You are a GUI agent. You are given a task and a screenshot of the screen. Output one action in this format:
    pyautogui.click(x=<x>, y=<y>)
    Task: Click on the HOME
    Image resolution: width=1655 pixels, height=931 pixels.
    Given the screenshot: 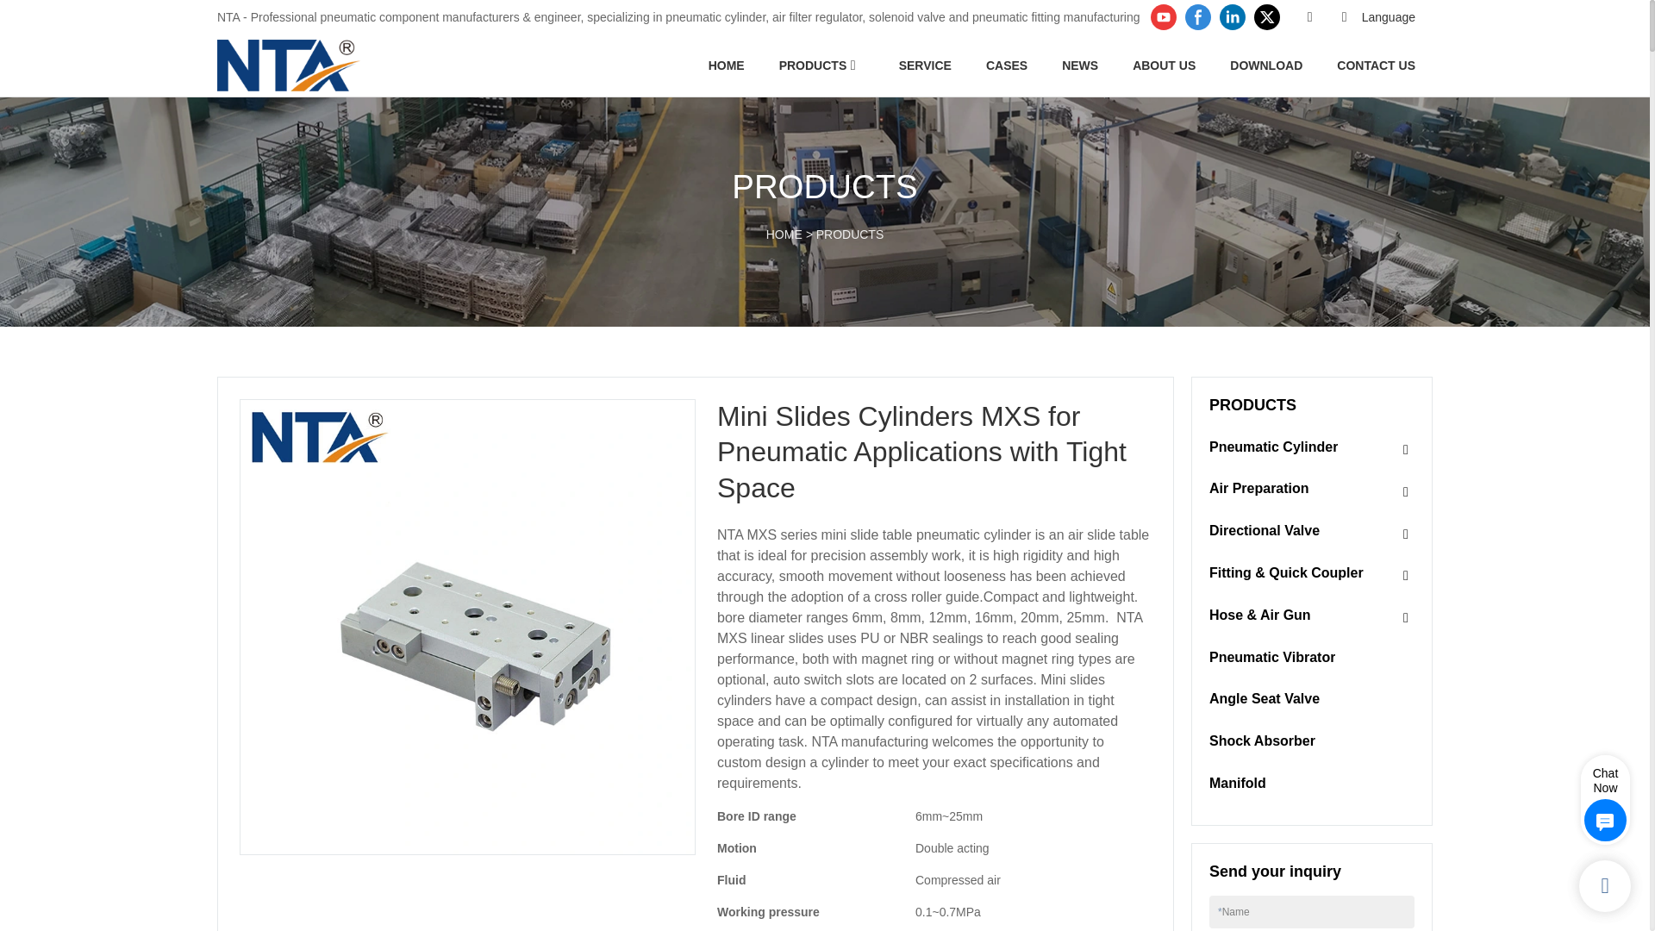 What is the action you would take?
    pyautogui.click(x=726, y=65)
    